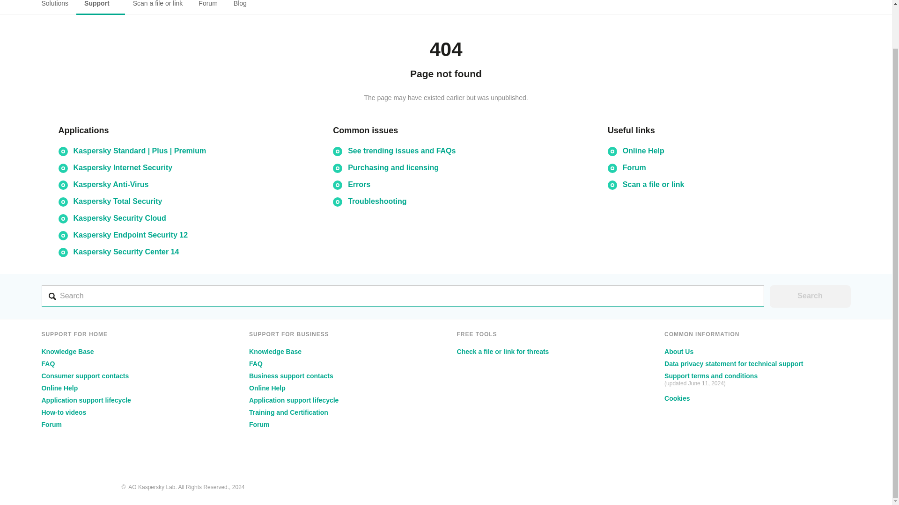 This screenshot has width=899, height=505. What do you see at coordinates (85, 376) in the screenshot?
I see `Consumer support contacts` at bounding box center [85, 376].